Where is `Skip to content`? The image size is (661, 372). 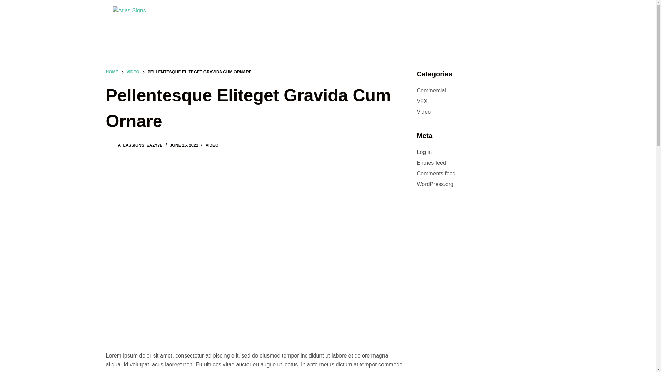 Skip to content is located at coordinates (7, 3).